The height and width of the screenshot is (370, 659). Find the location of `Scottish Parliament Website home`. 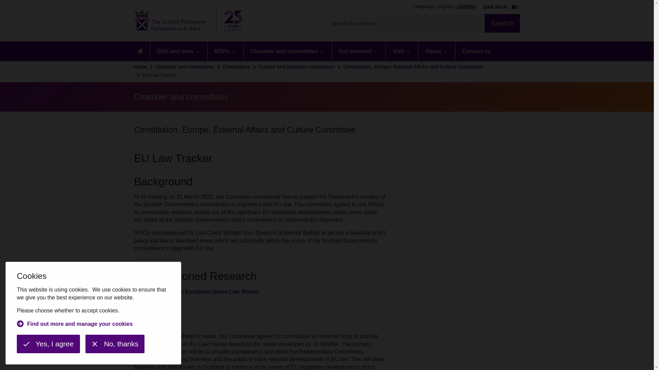

Scottish Parliament Website home is located at coordinates (190, 21).